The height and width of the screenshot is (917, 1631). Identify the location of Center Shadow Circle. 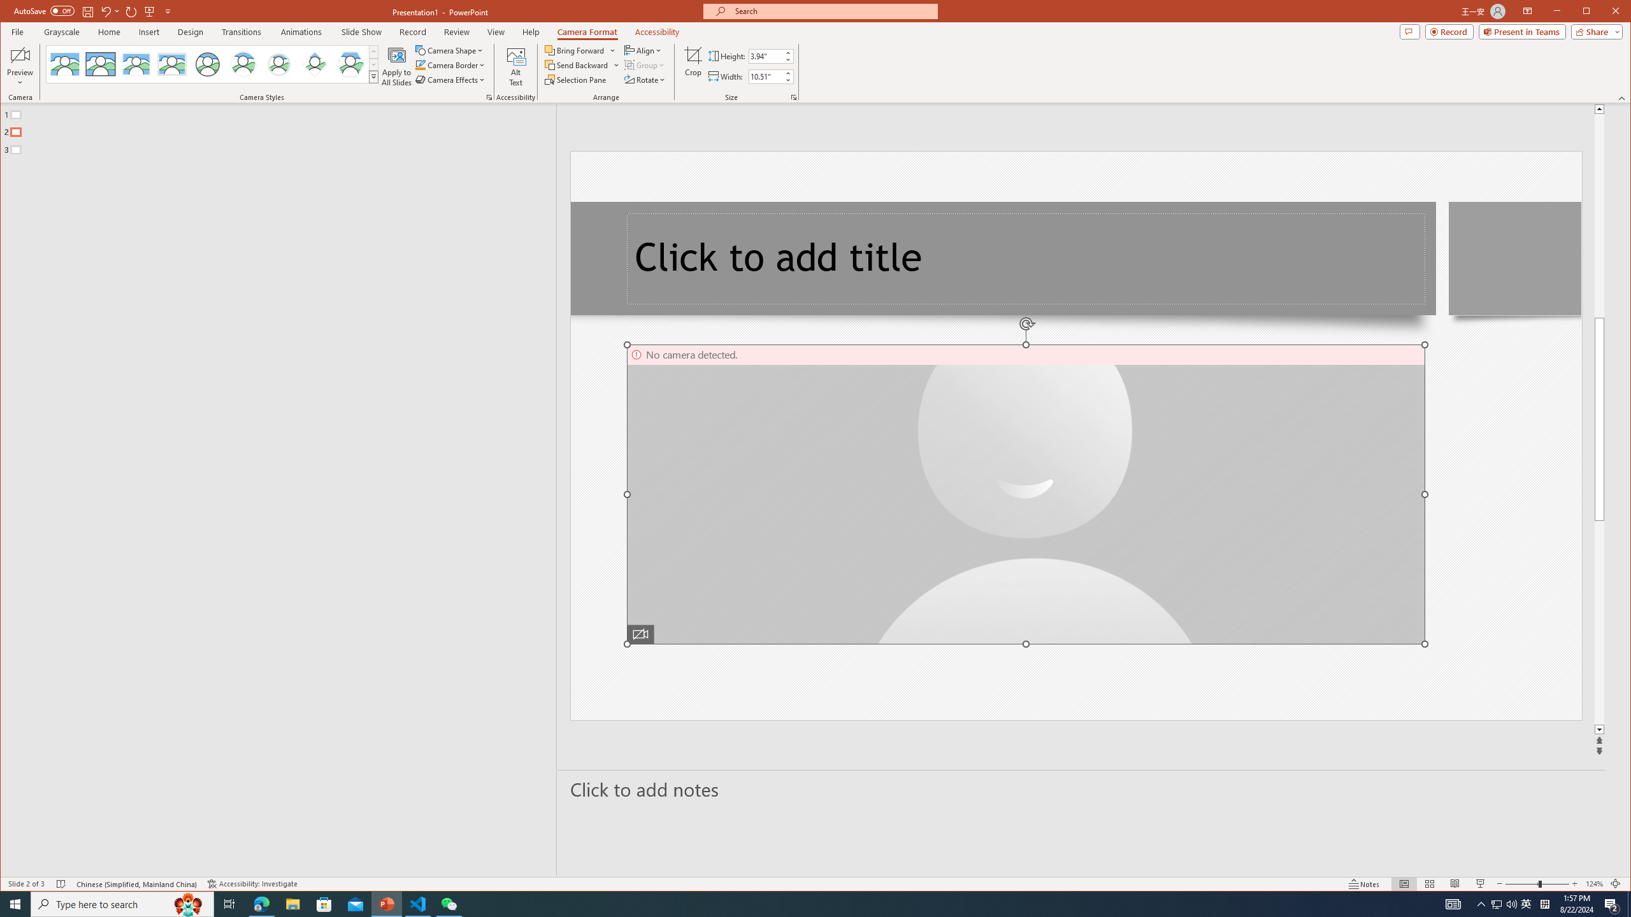
(243, 64).